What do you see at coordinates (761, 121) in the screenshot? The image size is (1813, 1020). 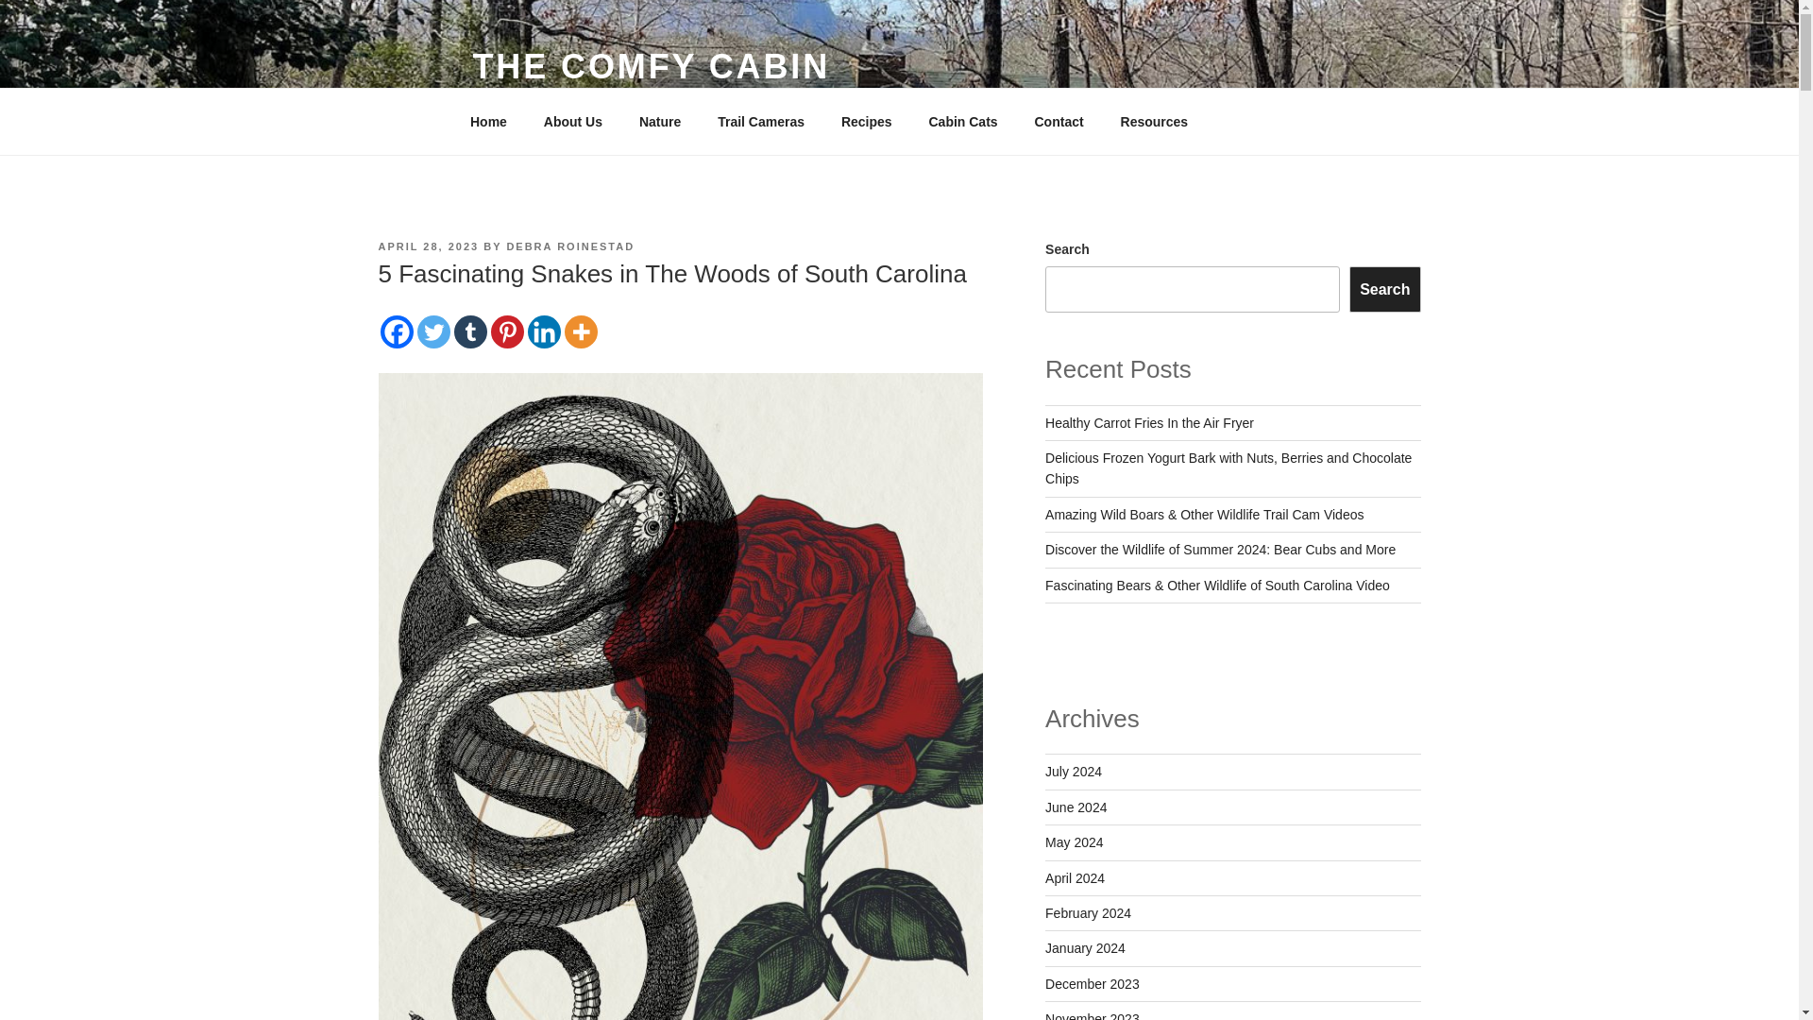 I see `Trail Cameras` at bounding box center [761, 121].